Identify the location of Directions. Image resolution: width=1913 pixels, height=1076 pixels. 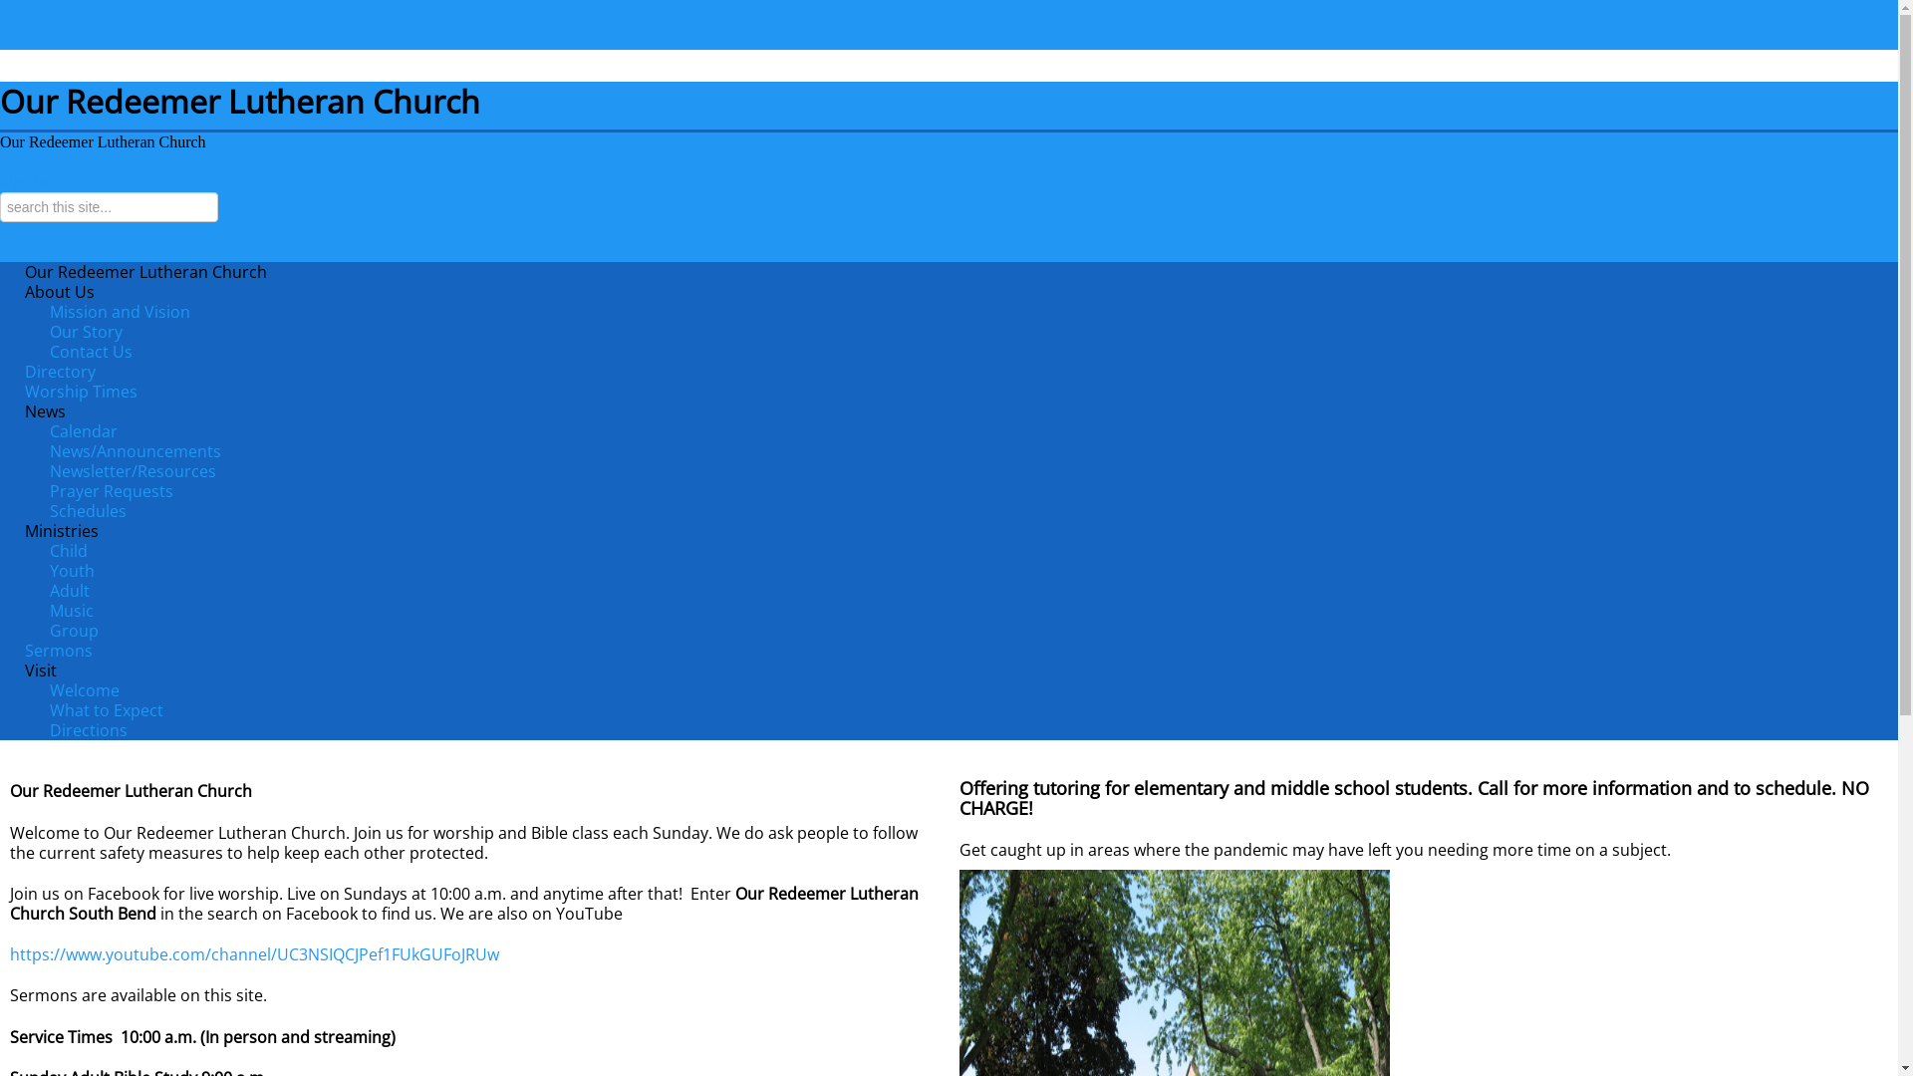
(89, 730).